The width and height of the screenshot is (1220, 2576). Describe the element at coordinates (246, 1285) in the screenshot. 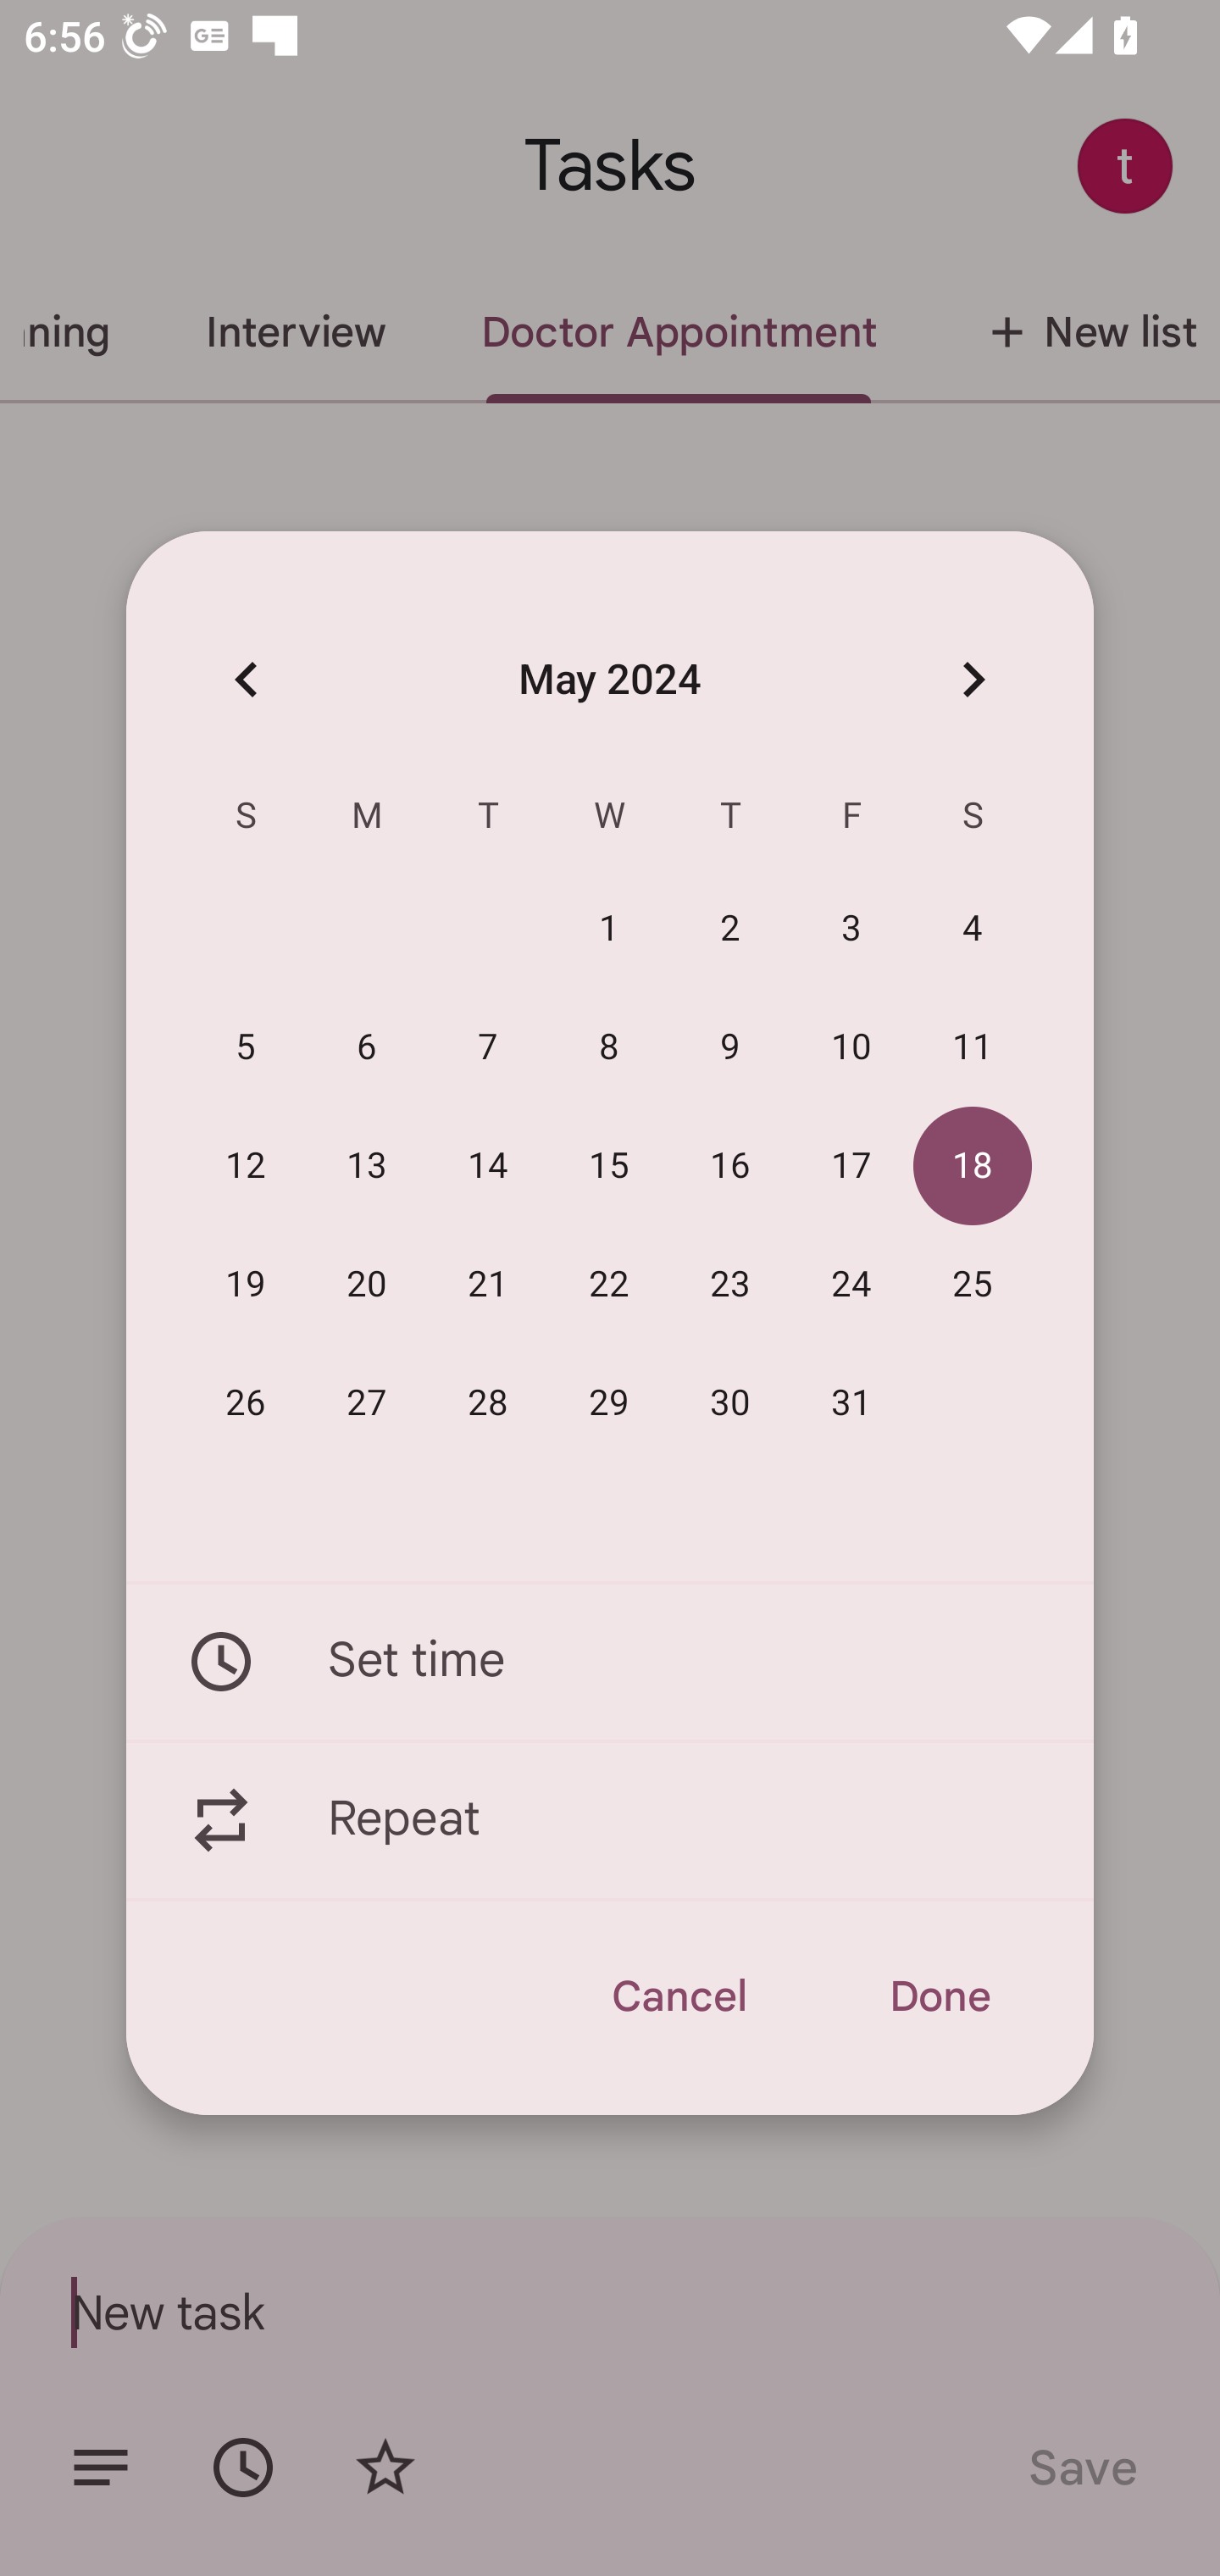

I see `19 19 May 2024` at that location.